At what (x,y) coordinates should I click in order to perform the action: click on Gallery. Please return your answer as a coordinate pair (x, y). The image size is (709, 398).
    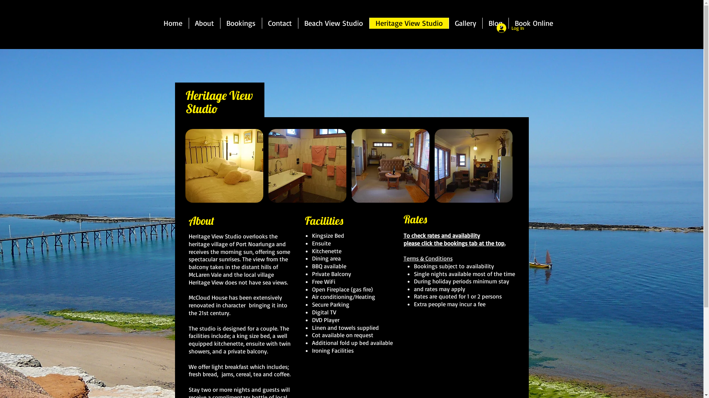
    Looking at the image, I should click on (465, 23).